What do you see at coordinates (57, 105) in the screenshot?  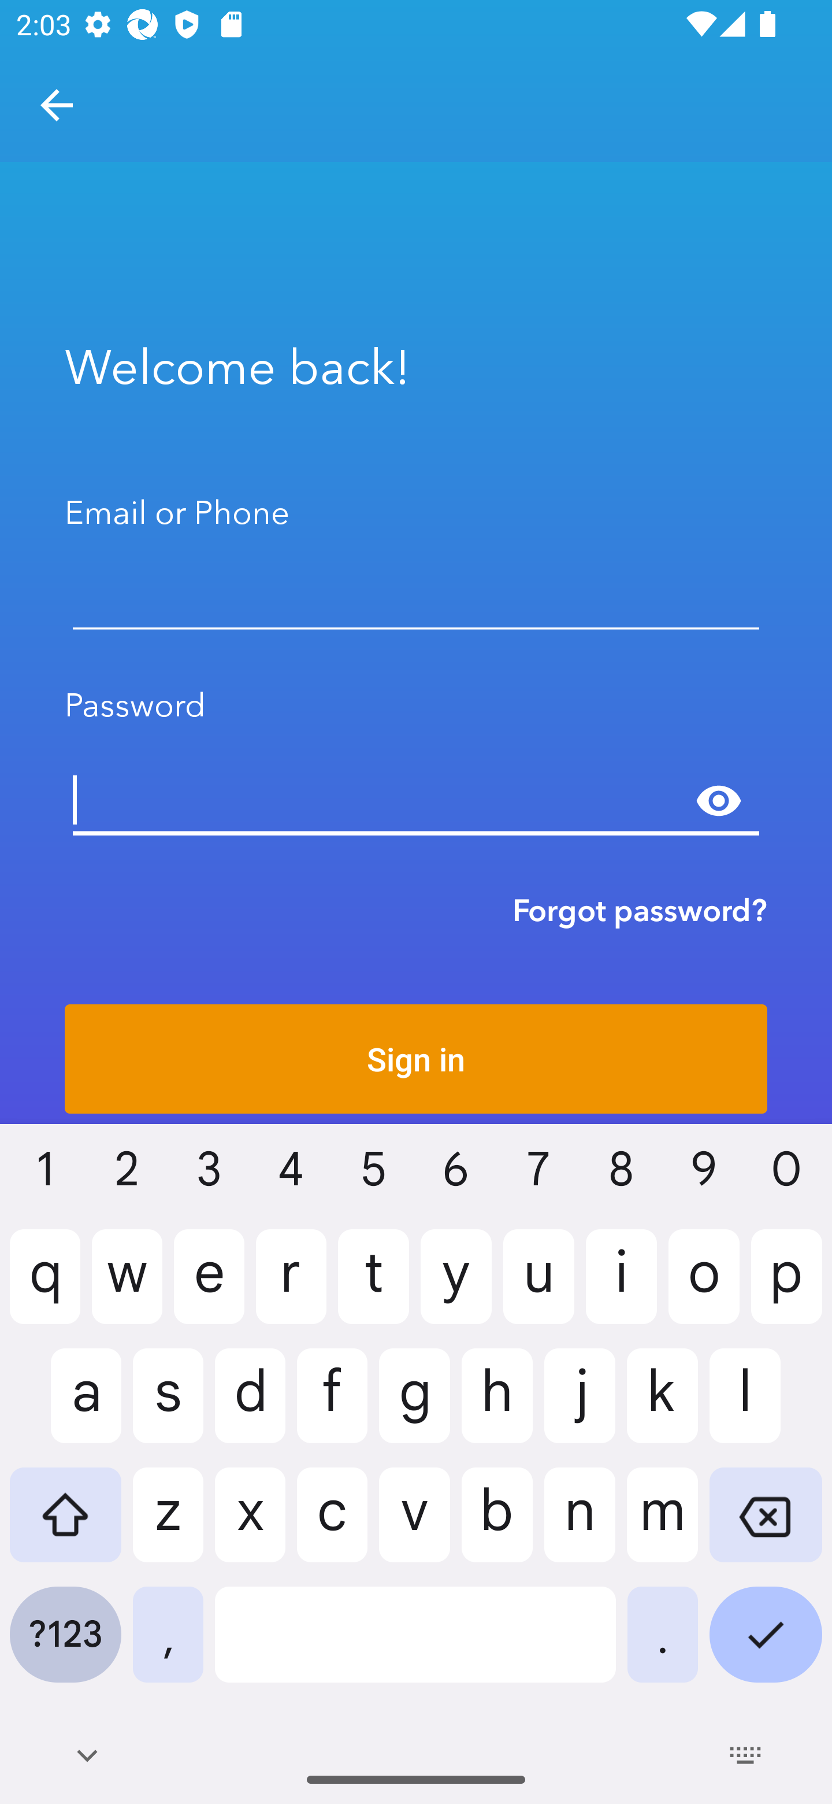 I see `Navigate up` at bounding box center [57, 105].